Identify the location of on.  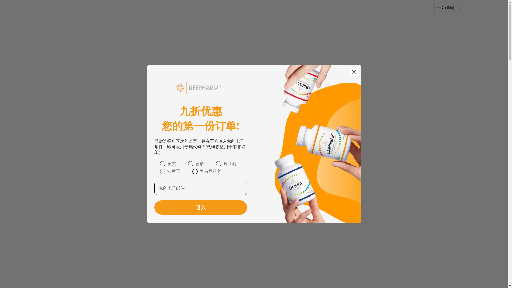
(188, 172).